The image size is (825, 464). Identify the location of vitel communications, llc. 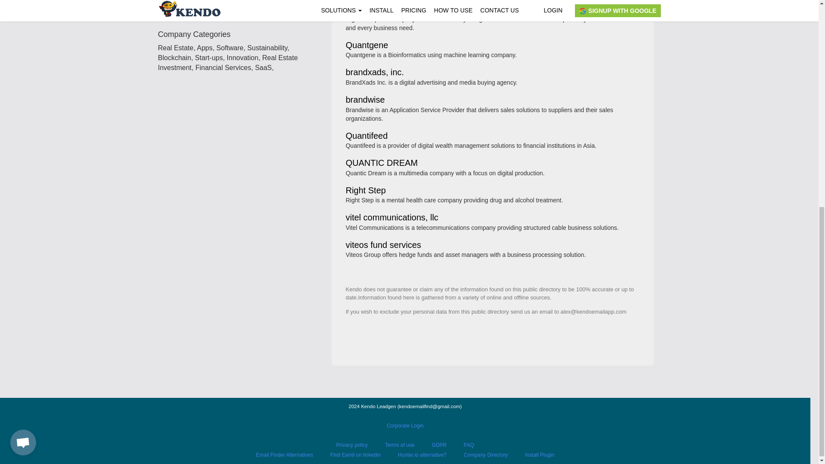
(392, 218).